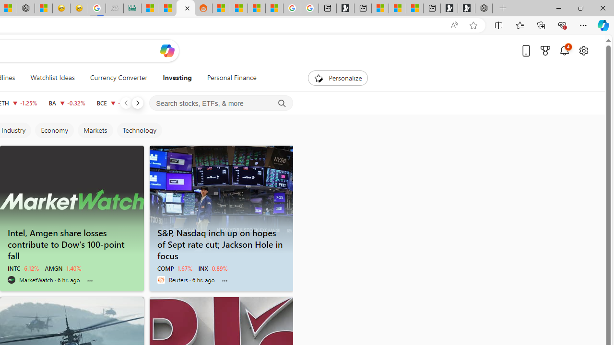 The image size is (614, 345). Describe the element at coordinates (67, 103) in the screenshot. I see `BA THE BOEING COMPANY decrease 172.87 -0.56 -0.32%` at that location.